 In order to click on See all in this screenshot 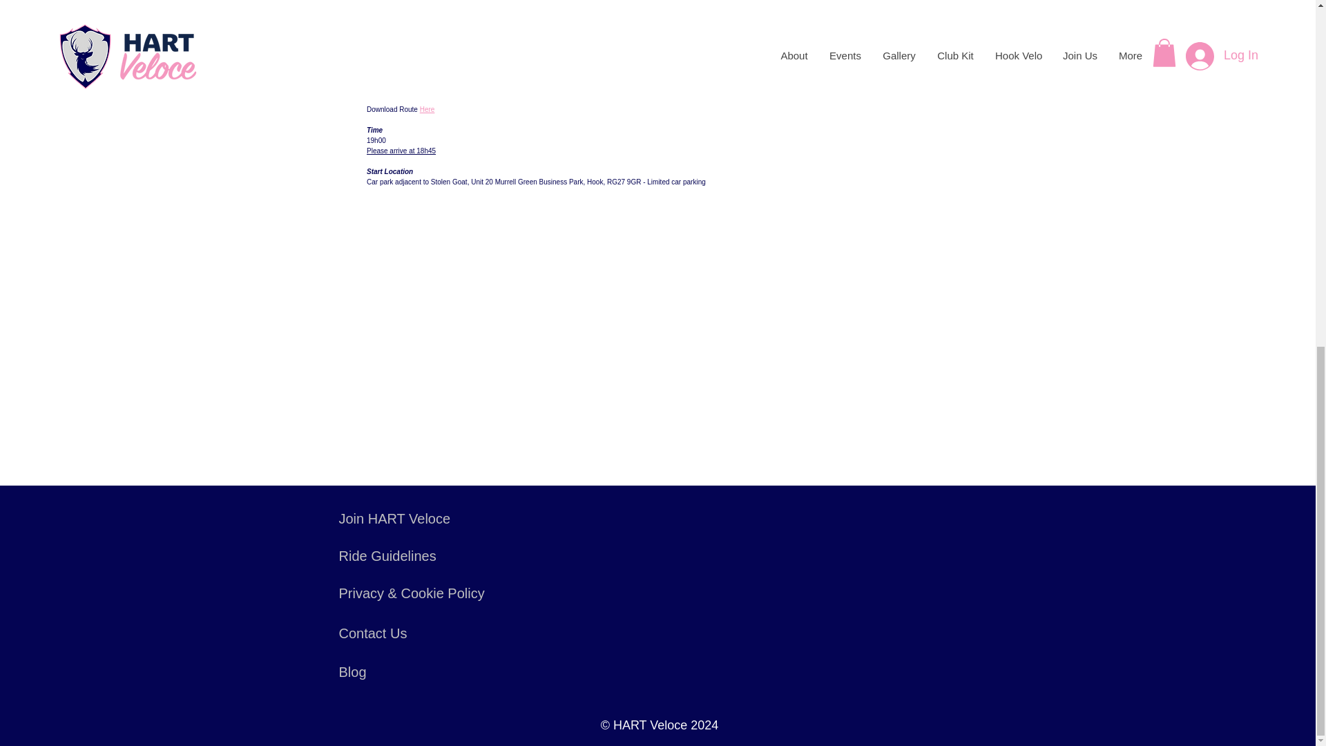, I will do `click(459, 7)`.